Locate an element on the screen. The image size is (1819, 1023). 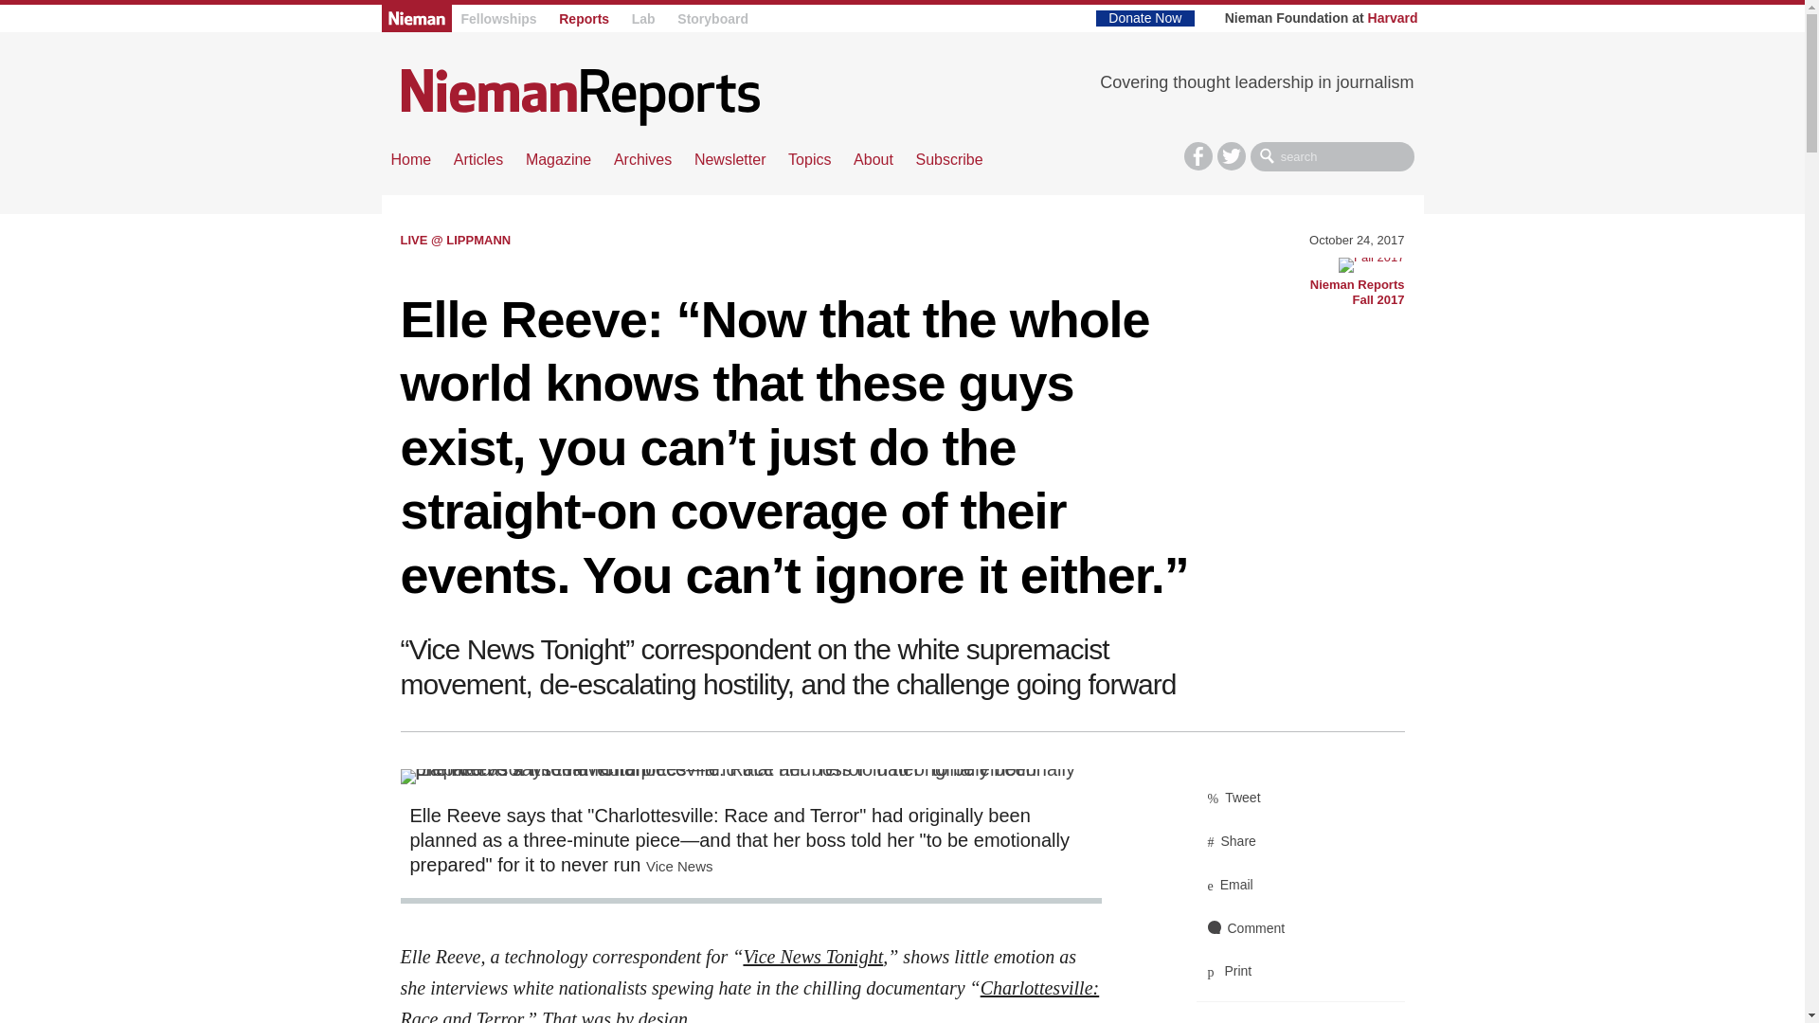
Topics is located at coordinates (809, 159).